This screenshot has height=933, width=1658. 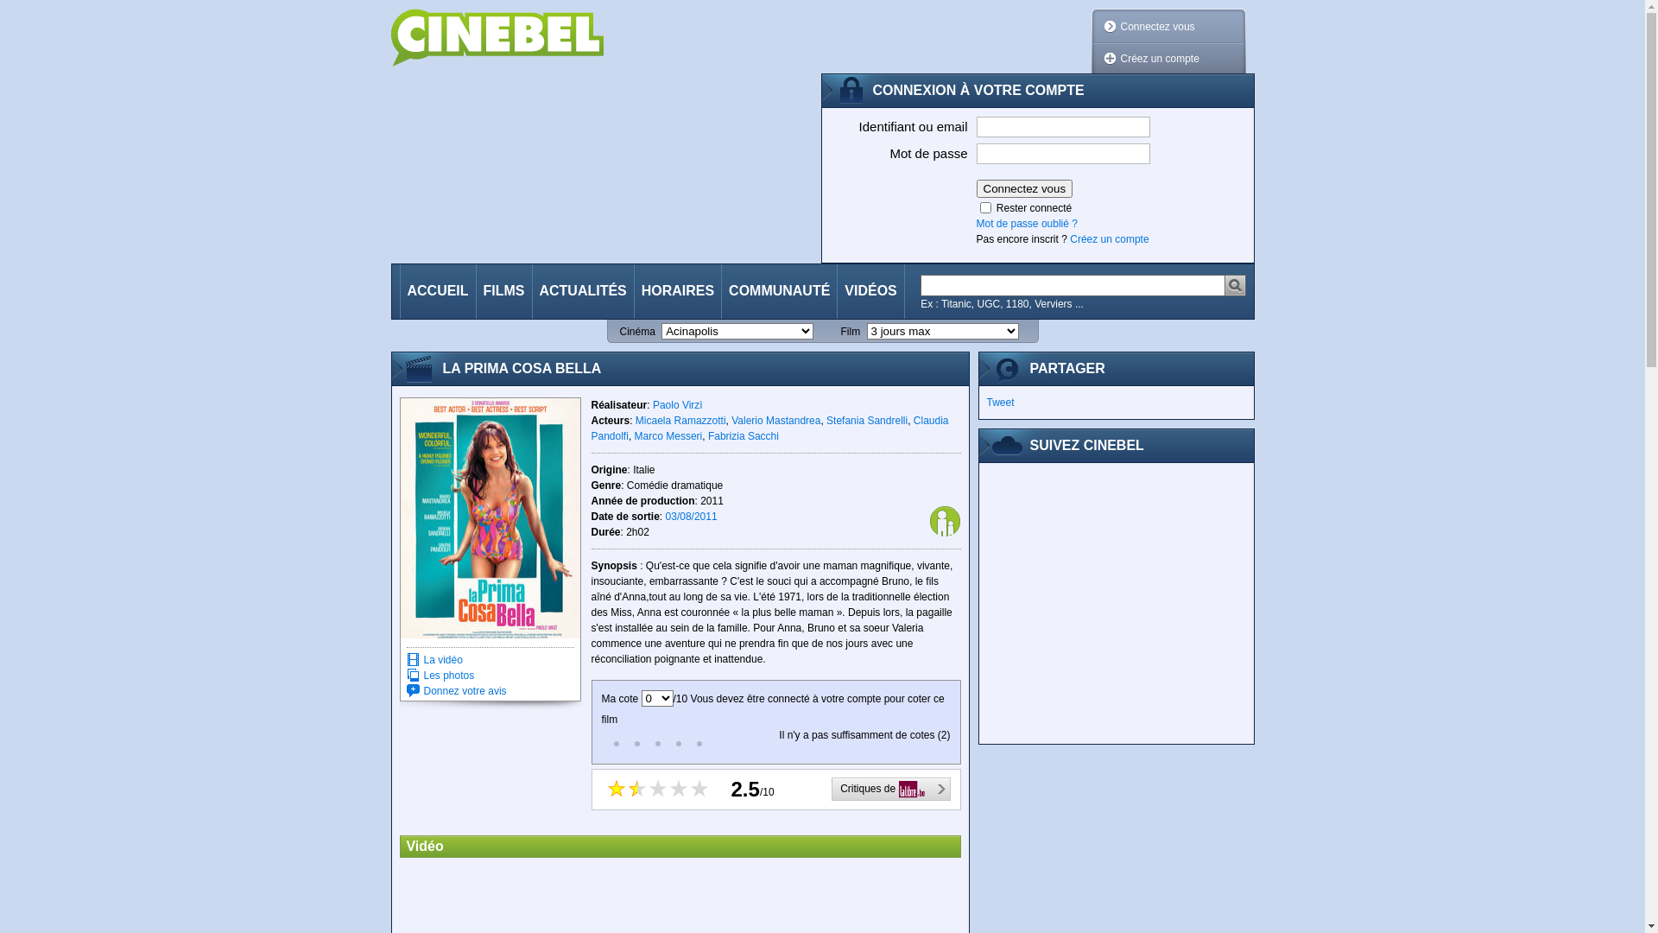 What do you see at coordinates (775, 421) in the screenshot?
I see `Valerio Mastandrea` at bounding box center [775, 421].